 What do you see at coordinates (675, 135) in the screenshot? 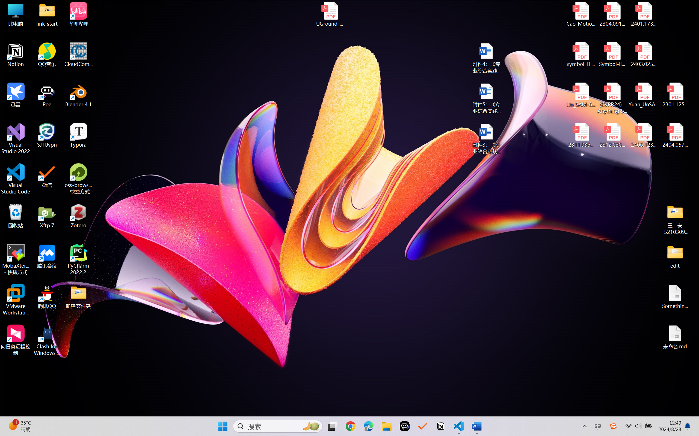
I see `2404.05719v1.pdf` at bounding box center [675, 135].